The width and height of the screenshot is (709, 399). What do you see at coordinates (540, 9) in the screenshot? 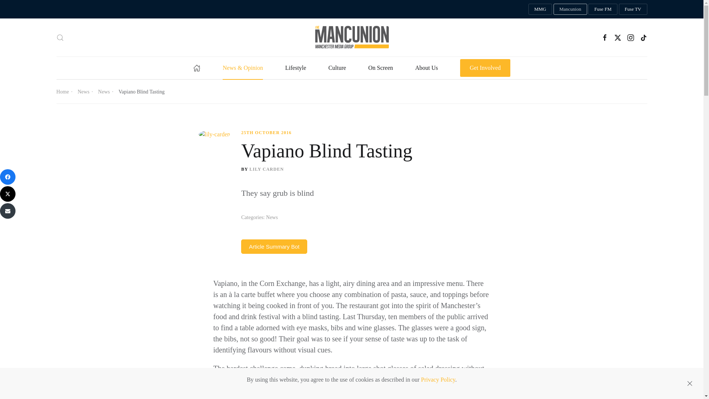
I see `Manchester Media Group` at bounding box center [540, 9].